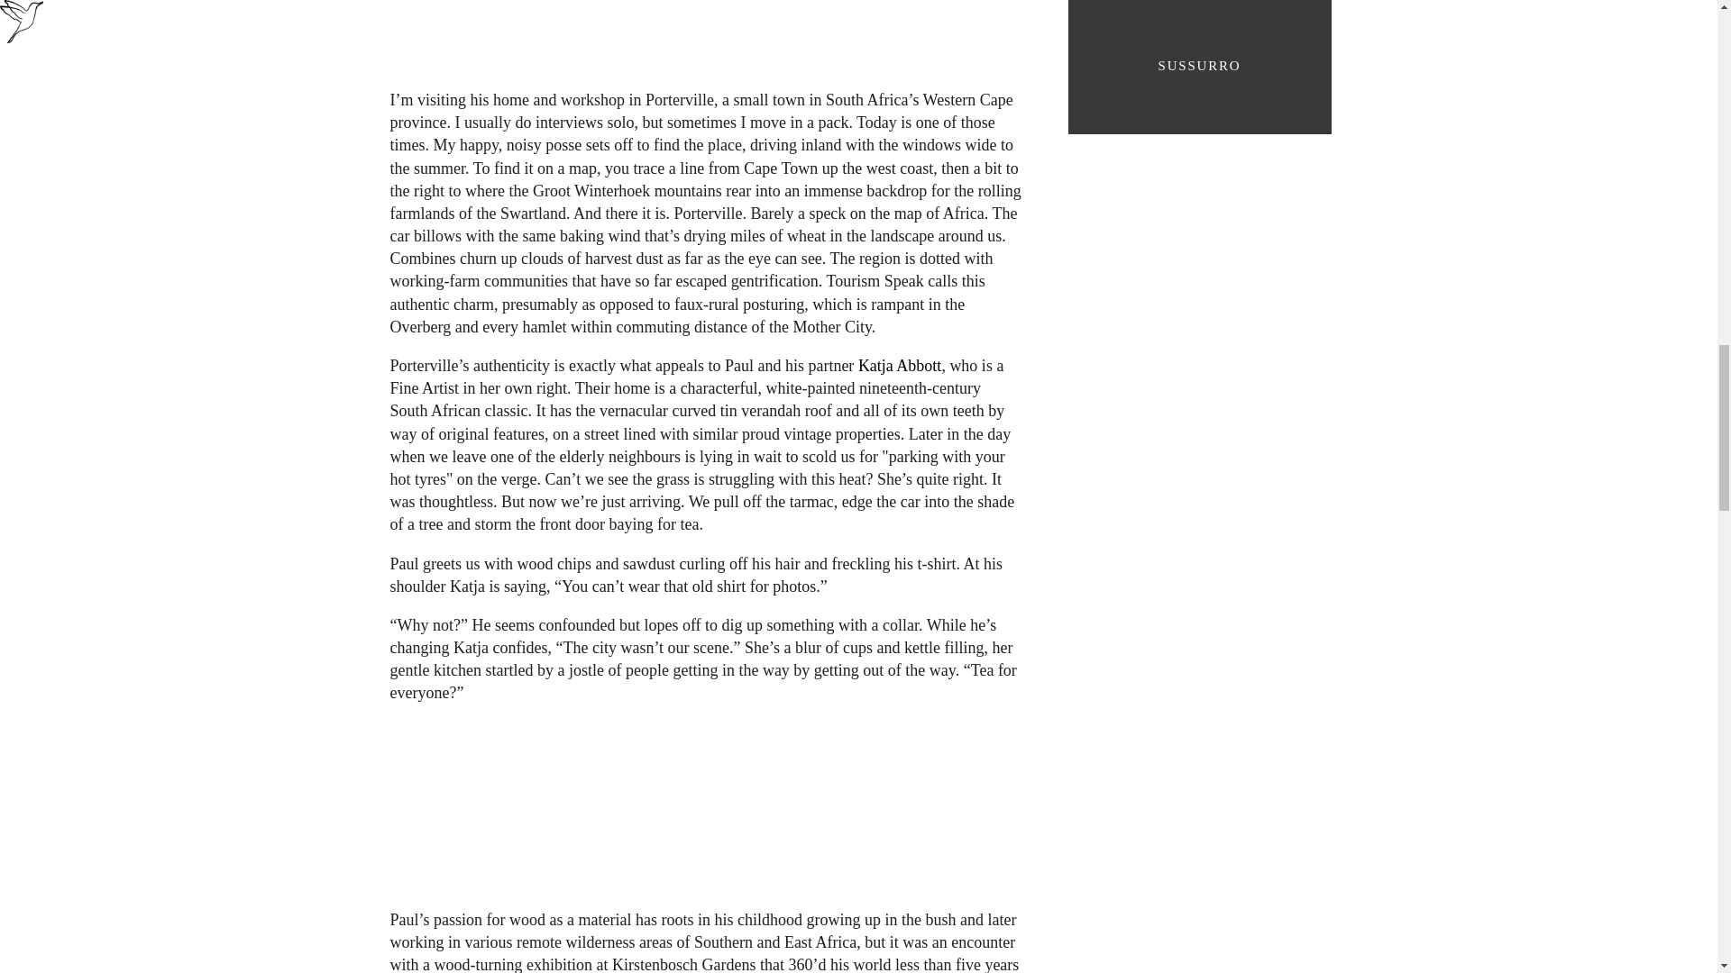 Image resolution: width=1731 pixels, height=973 pixels. I want to click on SUSSURRO, so click(1198, 74).